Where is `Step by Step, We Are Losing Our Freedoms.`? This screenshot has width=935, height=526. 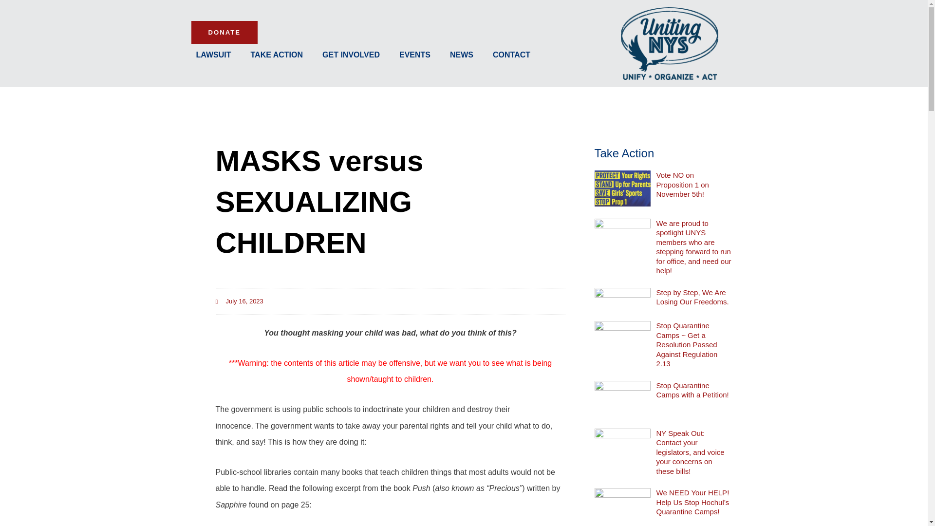 Step by Step, We Are Losing Our Freedoms. is located at coordinates (692, 297).